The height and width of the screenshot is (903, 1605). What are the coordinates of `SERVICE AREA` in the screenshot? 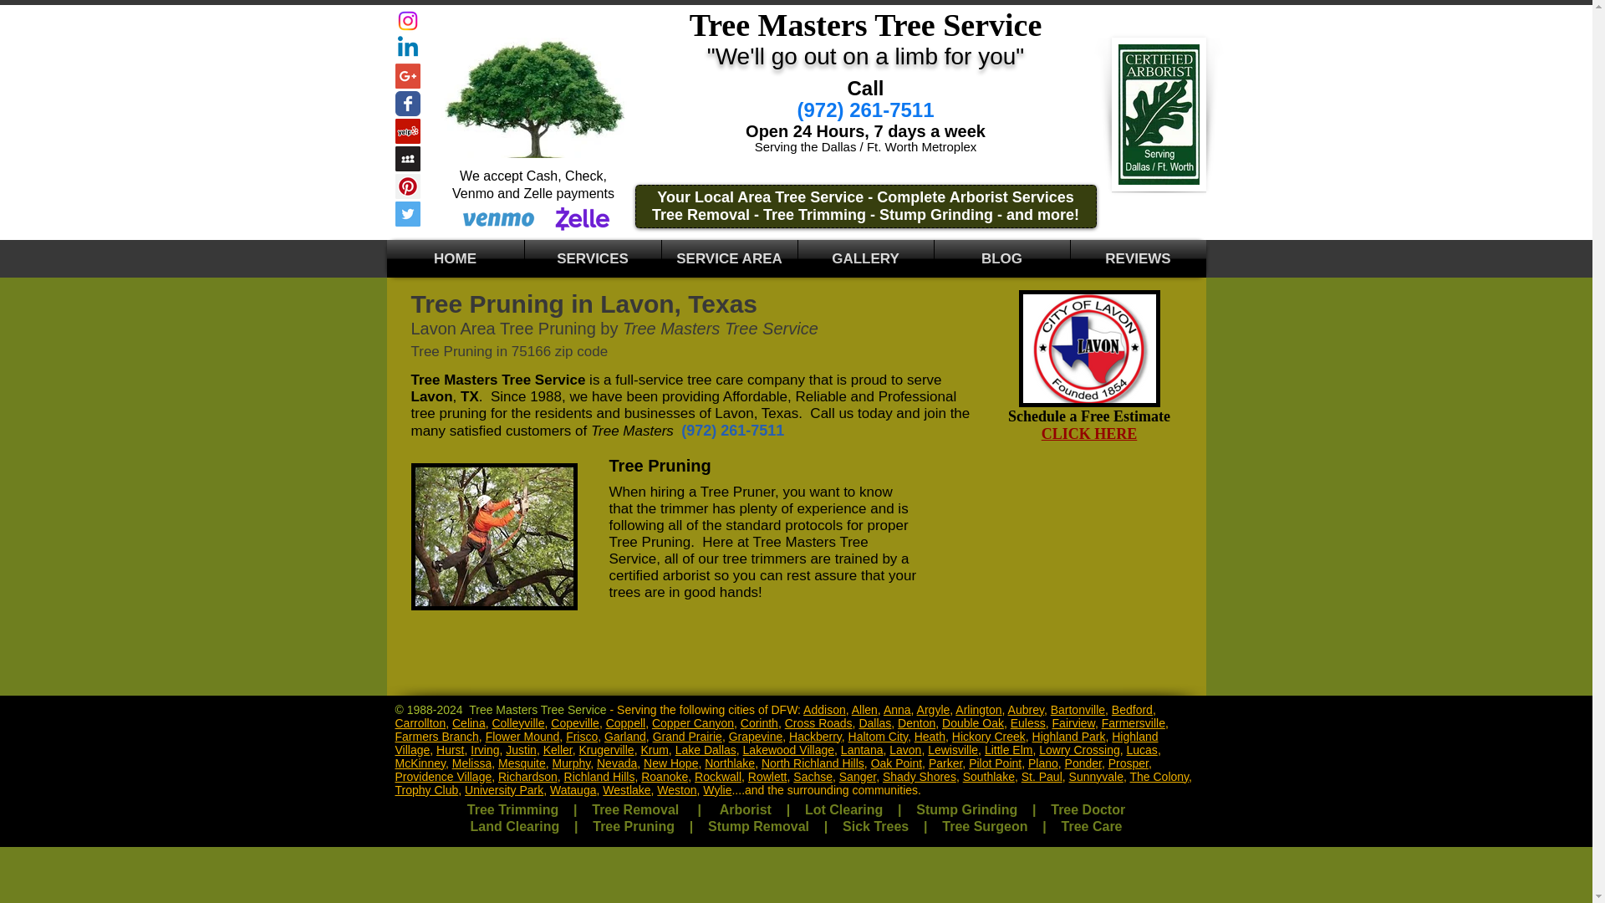 It's located at (729, 258).